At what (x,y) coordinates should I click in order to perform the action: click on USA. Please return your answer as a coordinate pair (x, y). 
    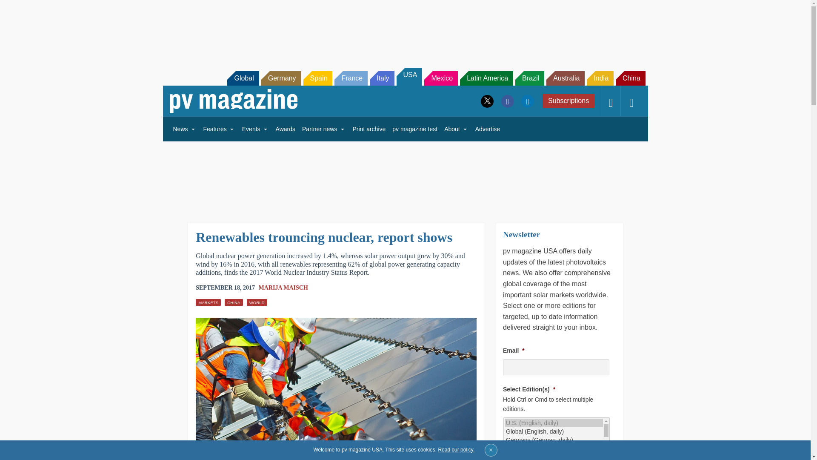
    Looking at the image, I should click on (409, 76).